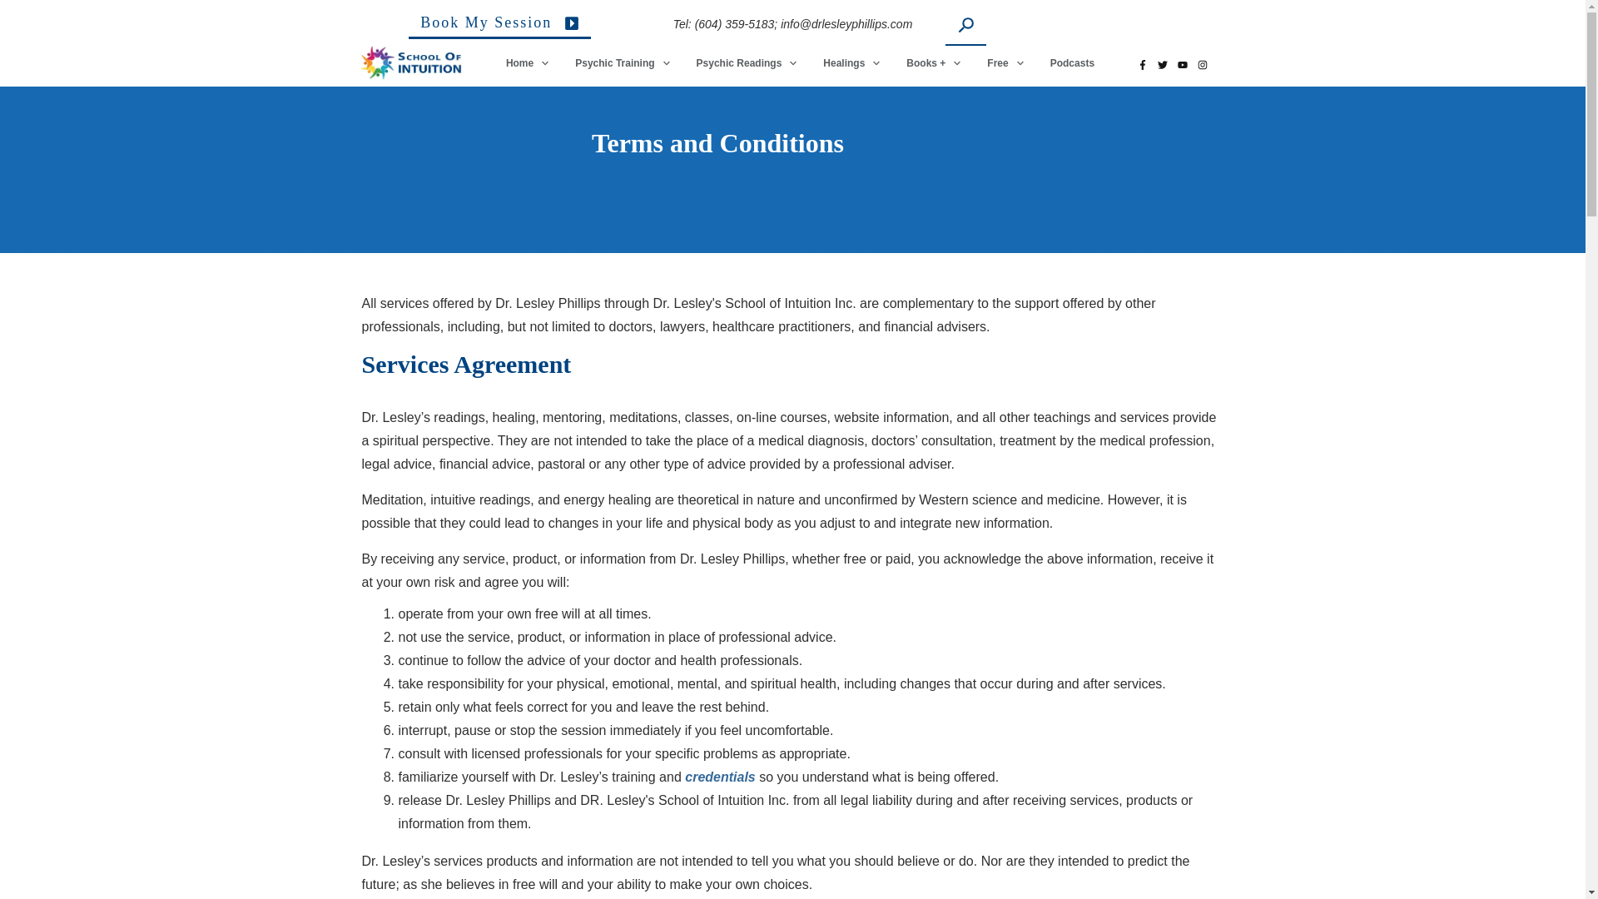  What do you see at coordinates (852, 62) in the screenshot?
I see `Healings` at bounding box center [852, 62].